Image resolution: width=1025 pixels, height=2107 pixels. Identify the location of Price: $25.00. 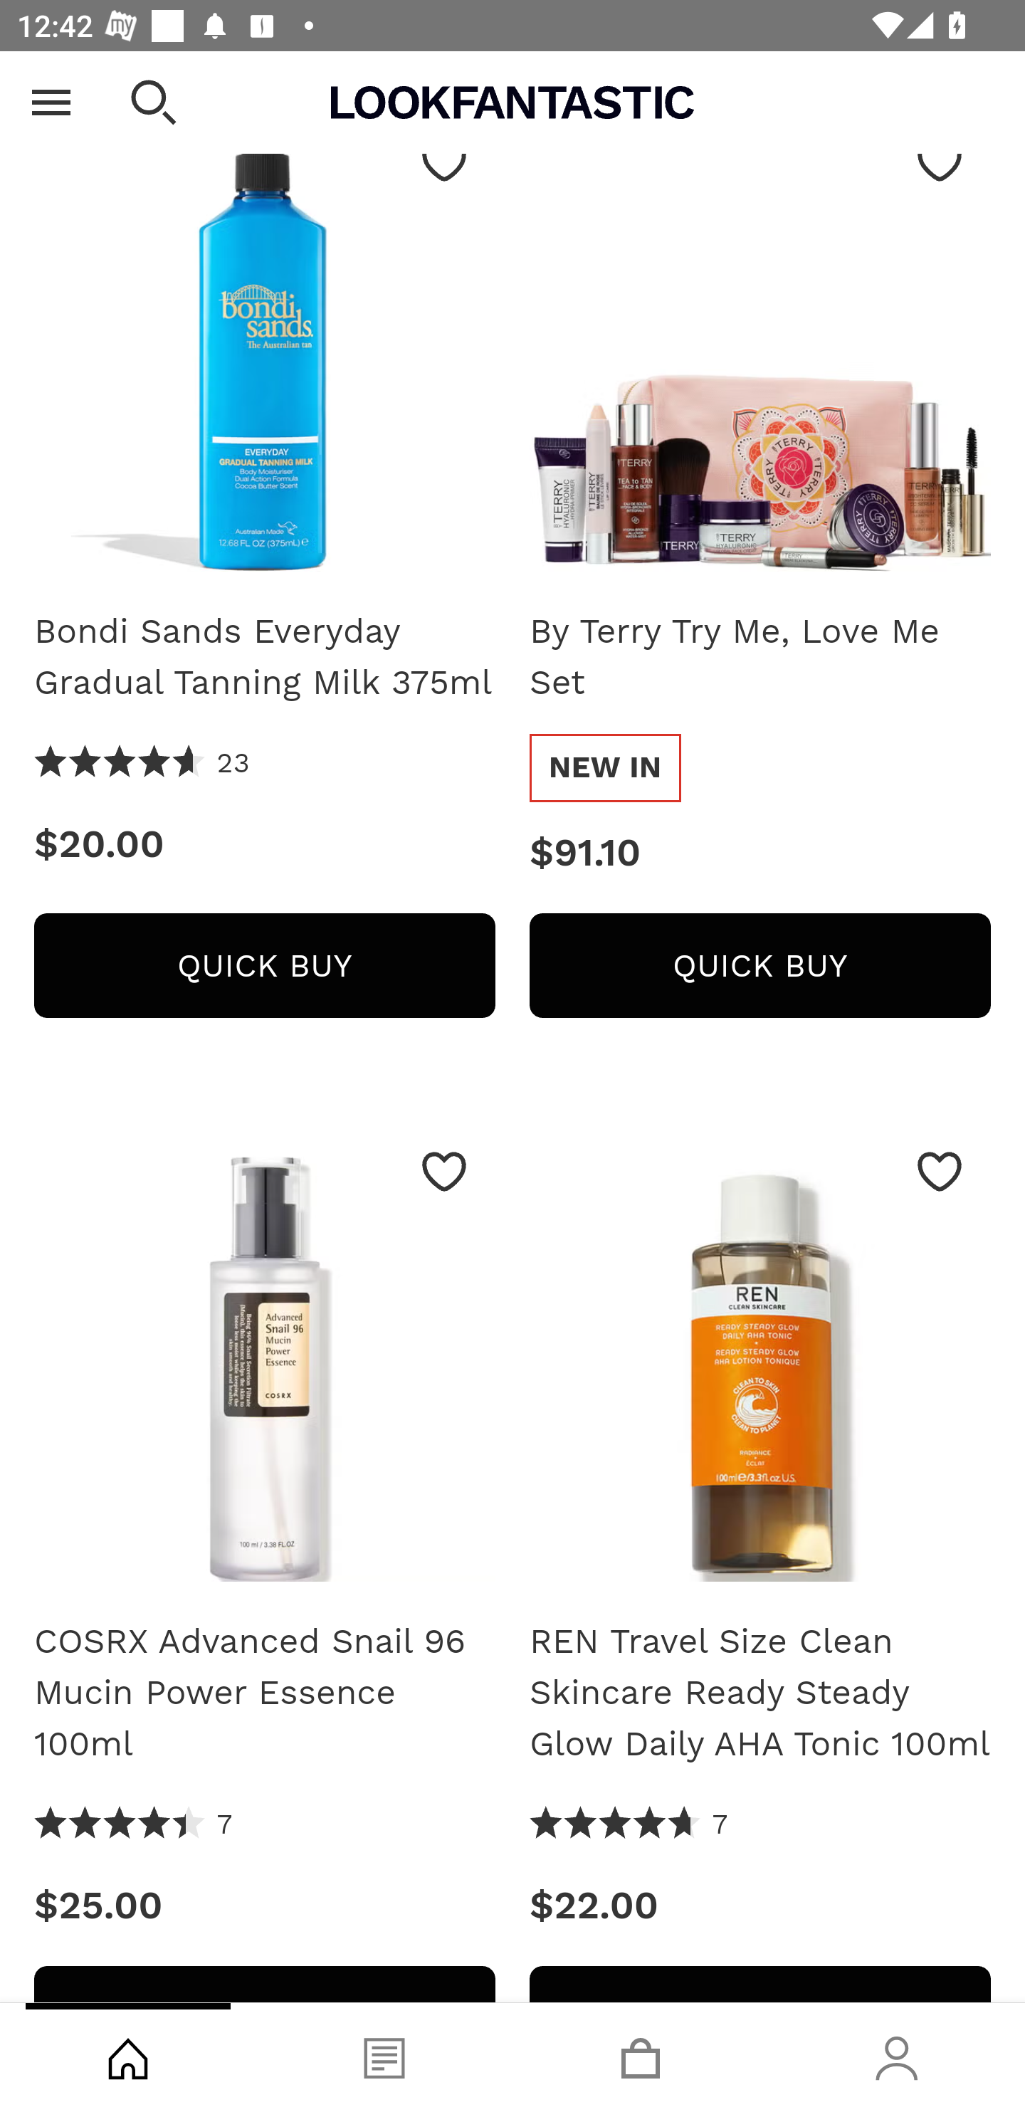
(264, 1908).